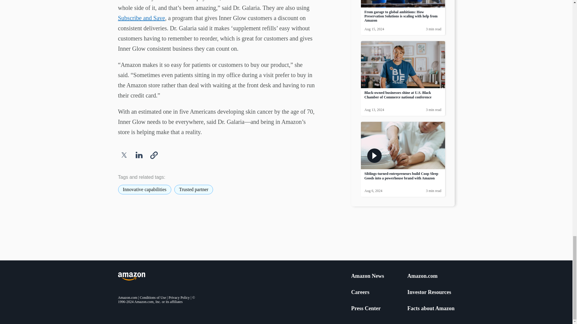 This screenshot has width=577, height=324. I want to click on Investor Resources, so click(429, 292).